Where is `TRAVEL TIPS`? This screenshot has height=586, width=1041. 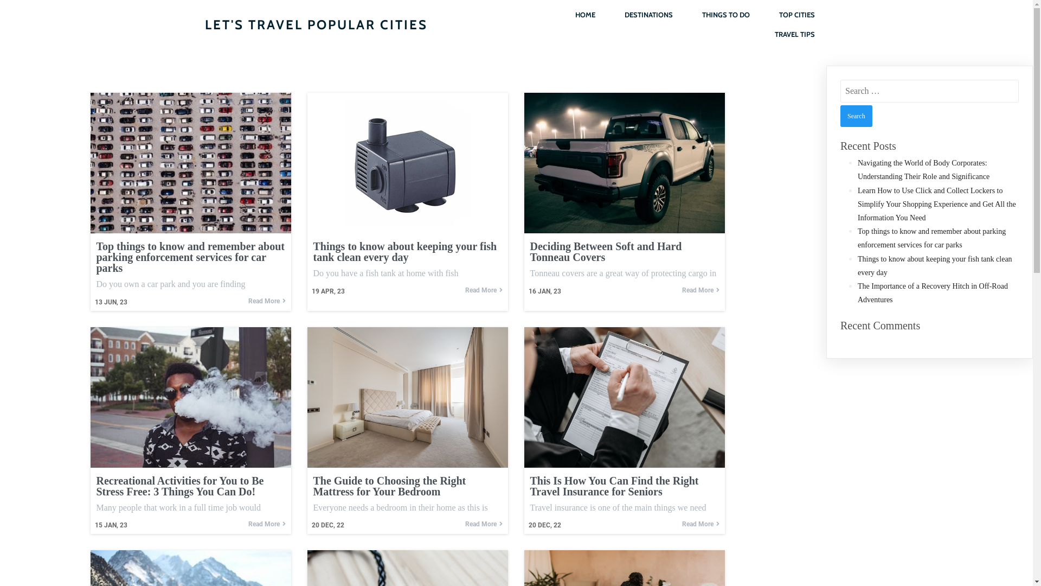 TRAVEL TIPS is located at coordinates (795, 35).